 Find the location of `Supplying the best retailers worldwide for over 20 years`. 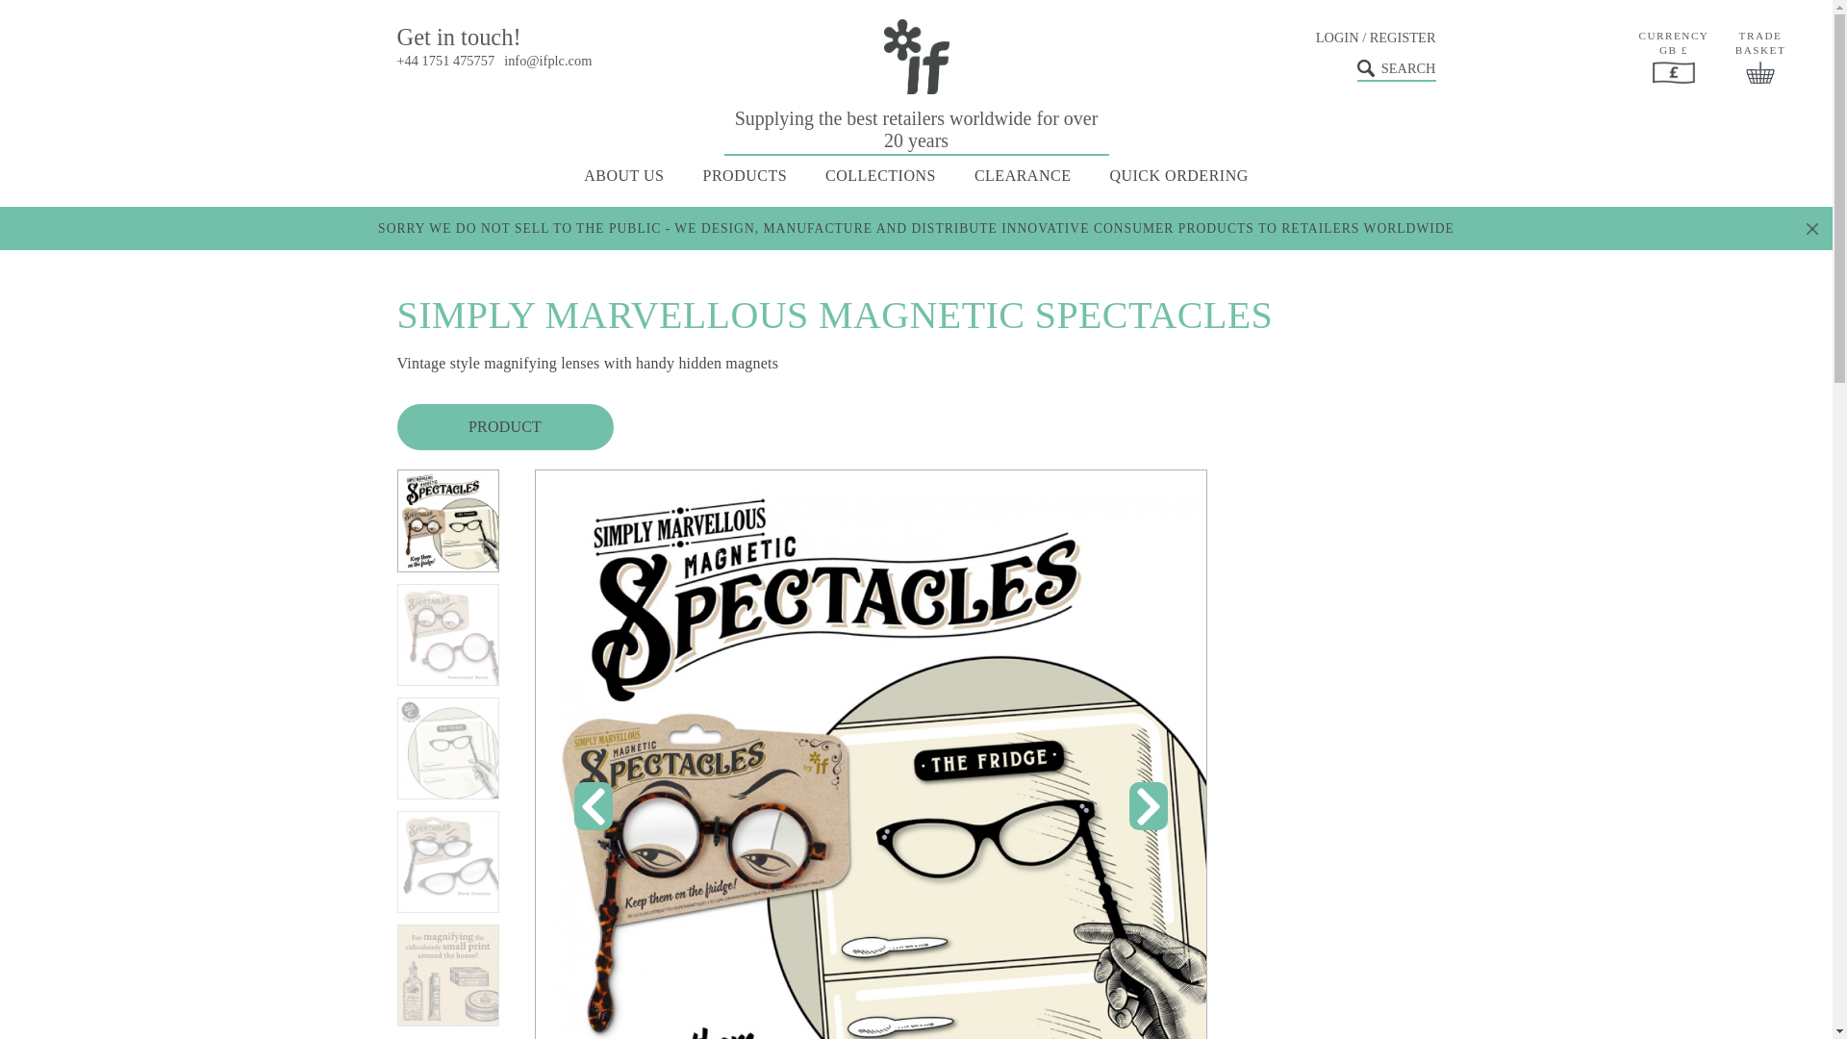

Supplying the best retailers worldwide for over 20 years is located at coordinates (916, 88).